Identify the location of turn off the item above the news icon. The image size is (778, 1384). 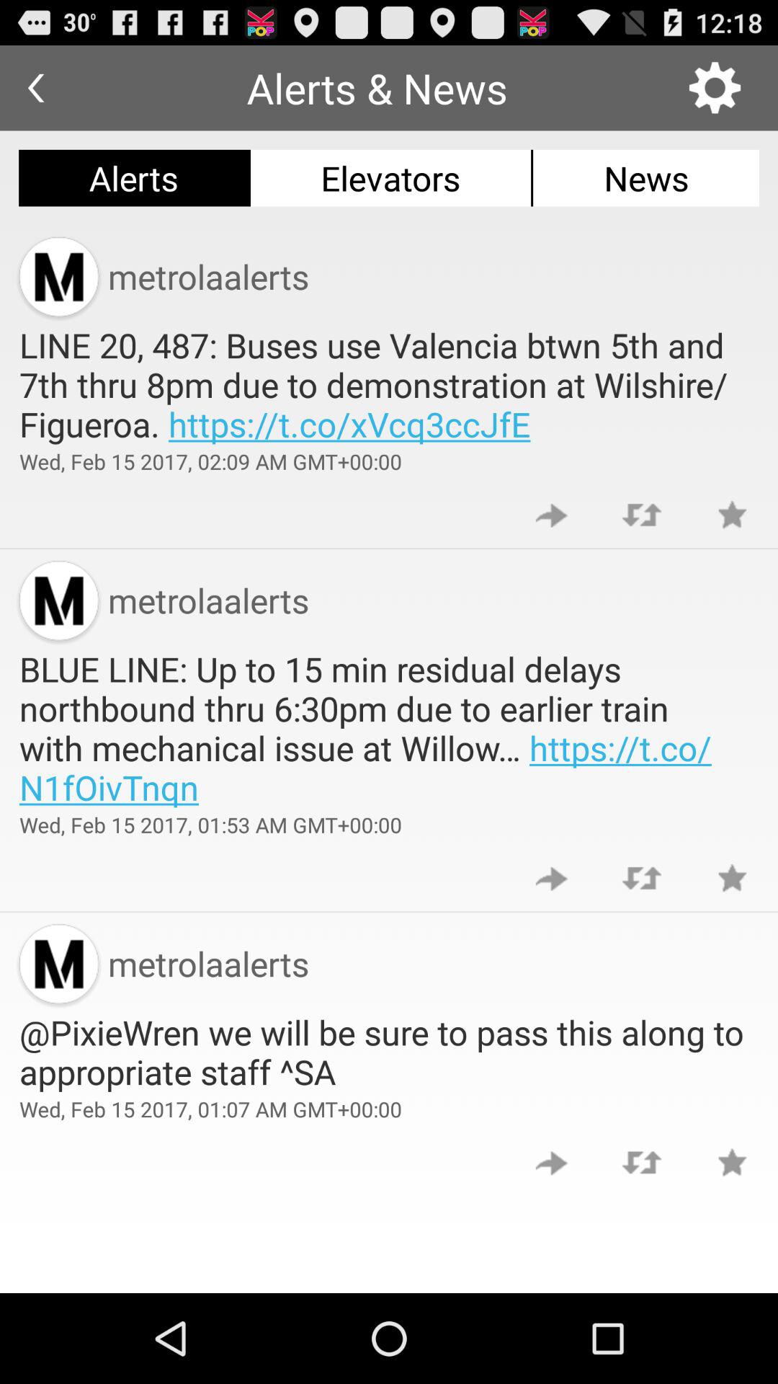
(715, 88).